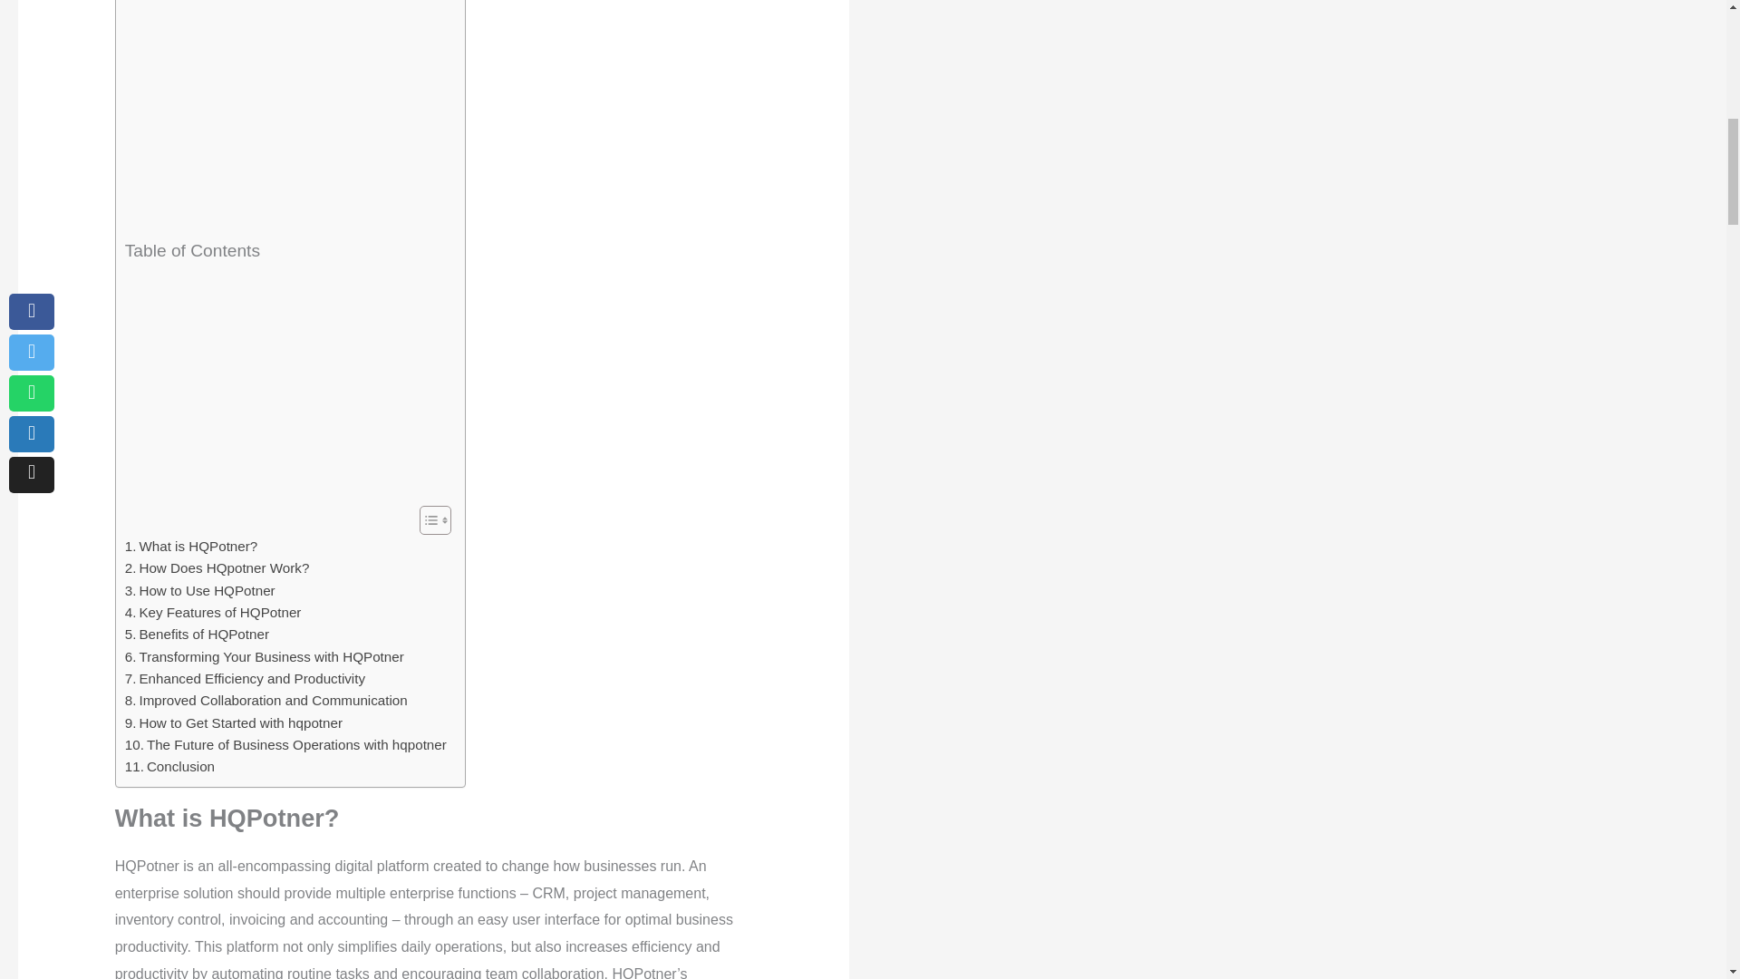 The image size is (1740, 979). What do you see at coordinates (217, 567) in the screenshot?
I see `How Does HQpotner Work?` at bounding box center [217, 567].